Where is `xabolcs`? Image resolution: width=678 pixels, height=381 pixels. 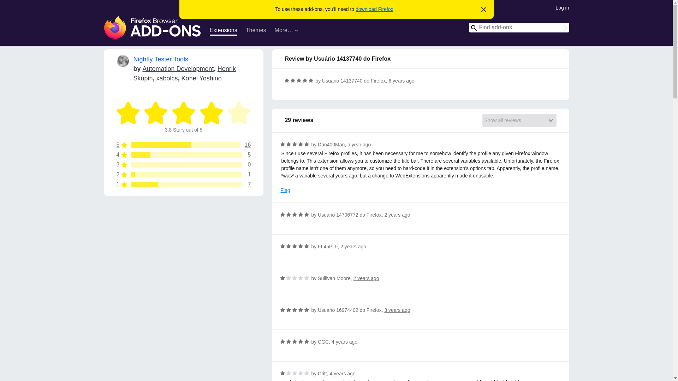 xabolcs is located at coordinates (184, 145).